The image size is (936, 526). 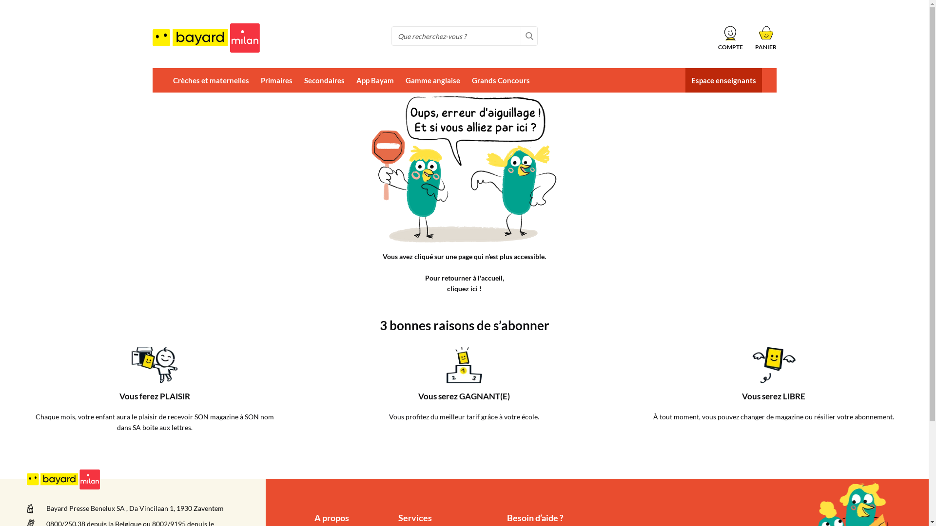 What do you see at coordinates (325, 80) in the screenshot?
I see `Secondaires` at bounding box center [325, 80].